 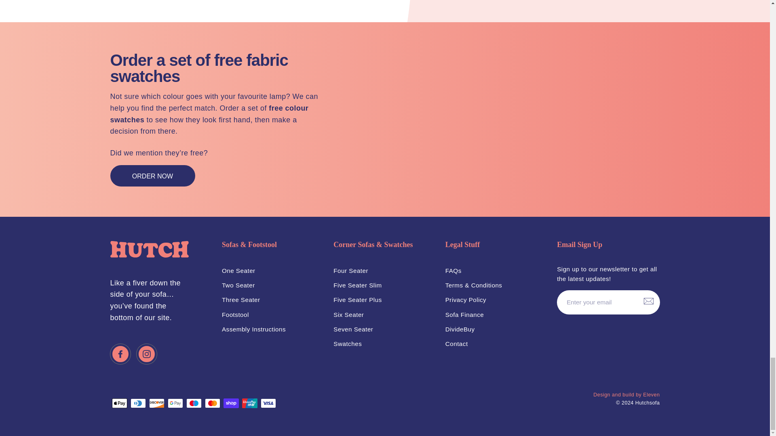 I want to click on Union Pay, so click(x=249, y=403).